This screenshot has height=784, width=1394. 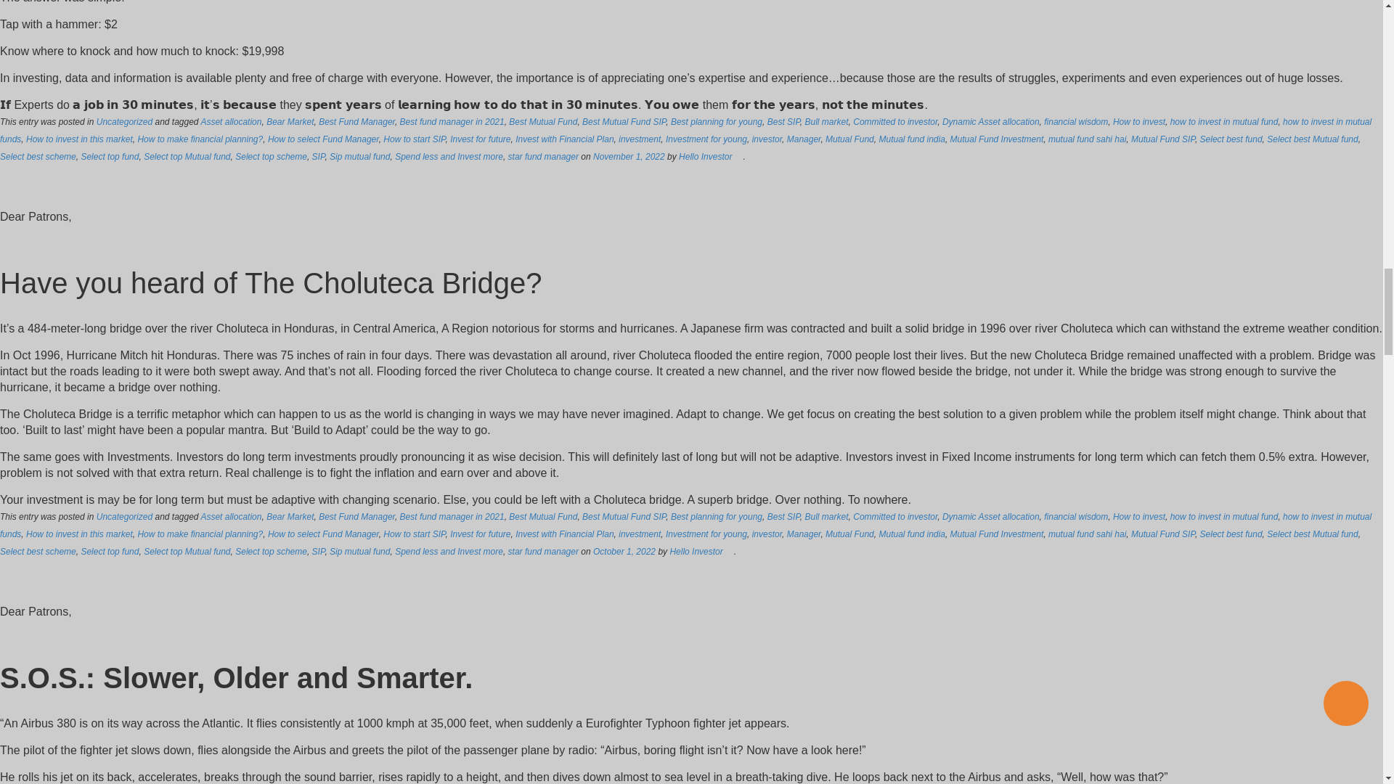 I want to click on View all posts by Hello Investor, so click(x=696, y=551).